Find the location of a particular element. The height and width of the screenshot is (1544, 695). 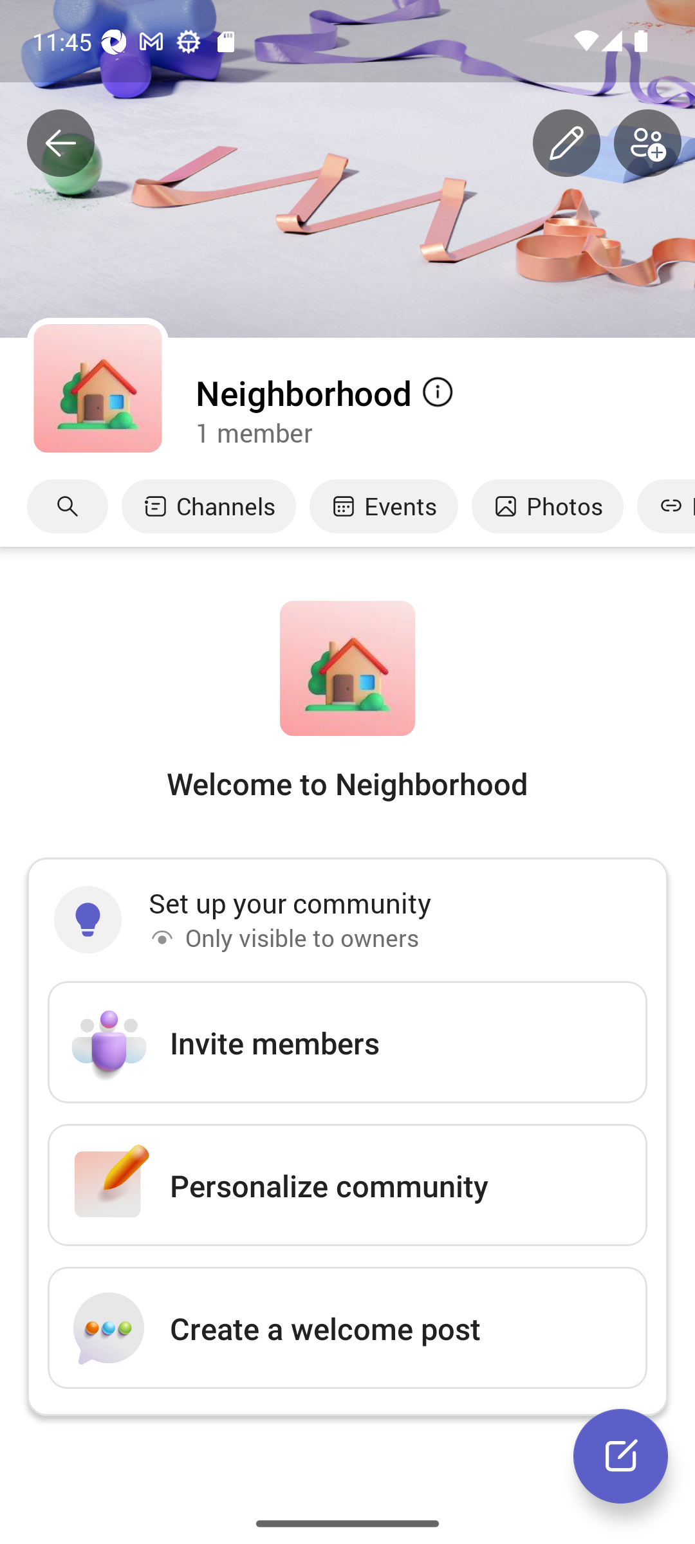

Photos tab, 4 of 6 Photos is located at coordinates (547, 506).